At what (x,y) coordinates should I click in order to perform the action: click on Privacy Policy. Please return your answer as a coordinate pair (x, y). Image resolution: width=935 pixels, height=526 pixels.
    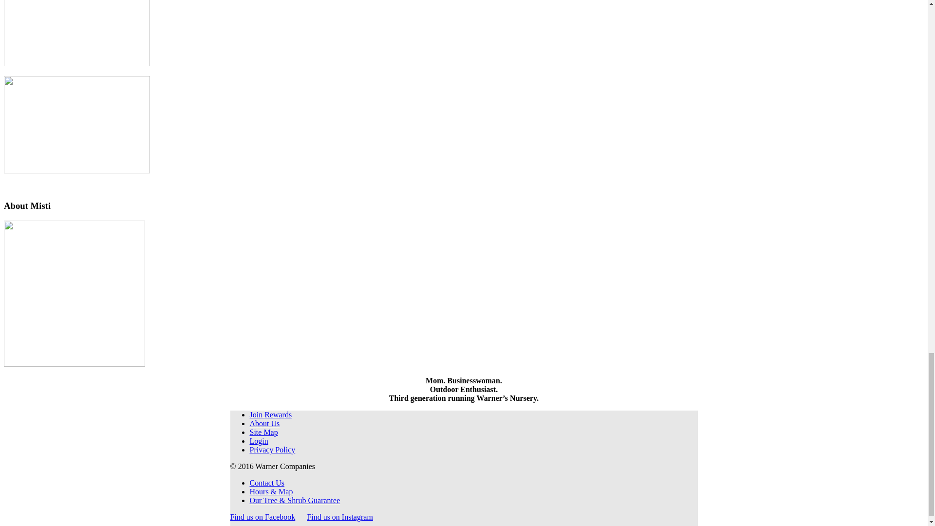
    Looking at the image, I should click on (272, 450).